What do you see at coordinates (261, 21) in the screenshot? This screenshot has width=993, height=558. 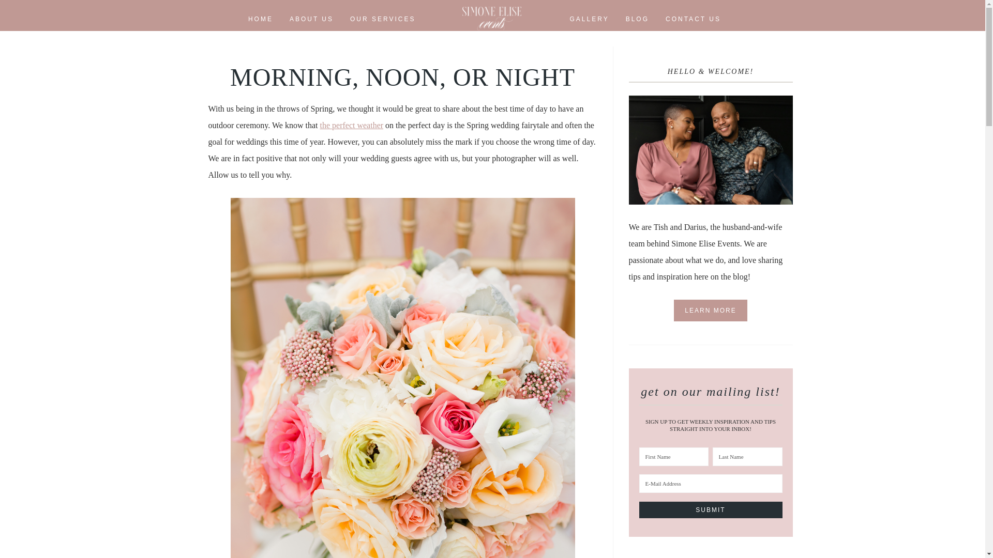 I see `HOME` at bounding box center [261, 21].